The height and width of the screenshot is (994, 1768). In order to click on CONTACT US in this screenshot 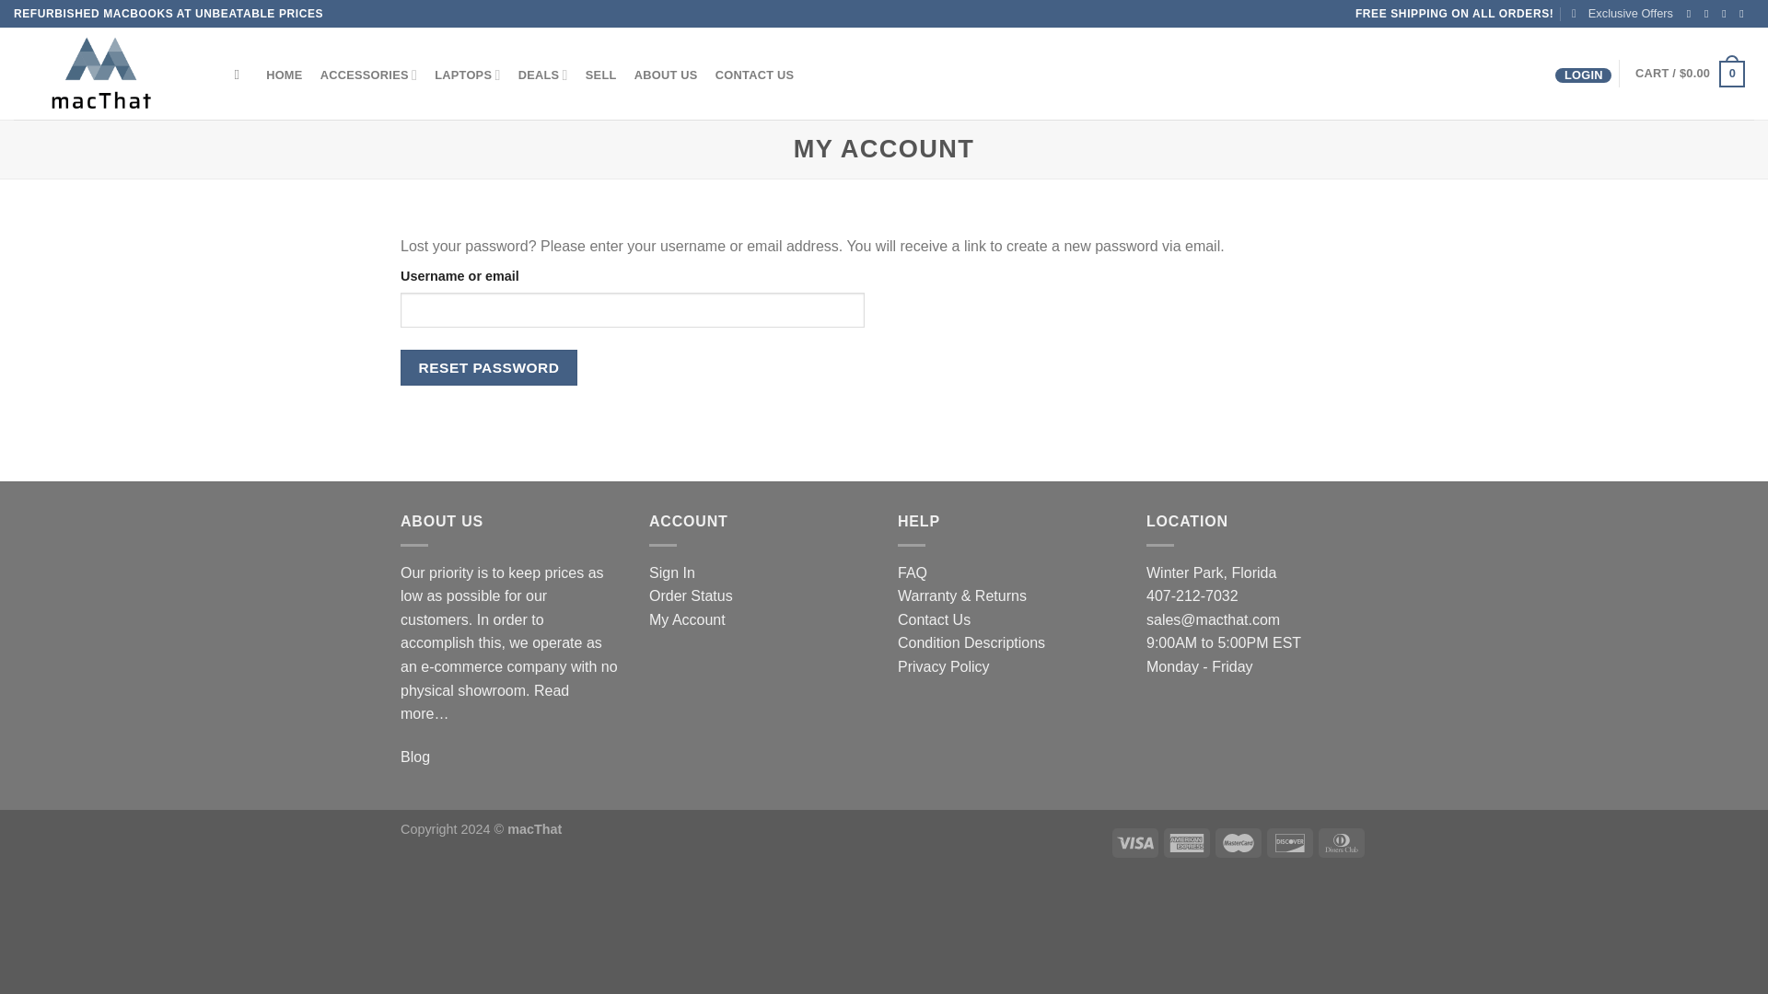, I will do `click(753, 75)`.